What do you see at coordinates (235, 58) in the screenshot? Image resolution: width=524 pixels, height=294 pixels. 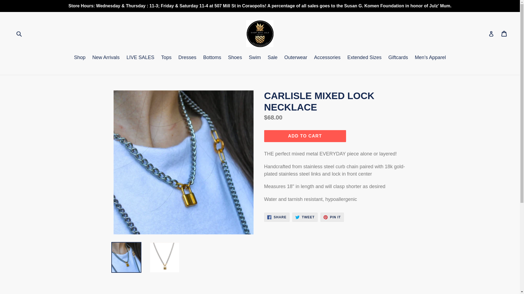 I see `Shop` at bounding box center [235, 58].